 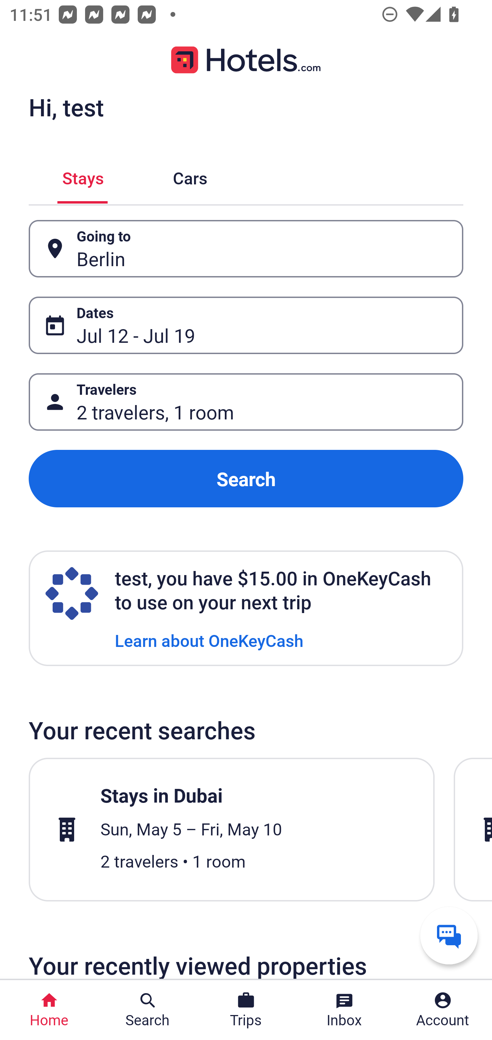 What do you see at coordinates (246, 325) in the screenshot?
I see `Dates Button Jul 12 - Jul 19` at bounding box center [246, 325].